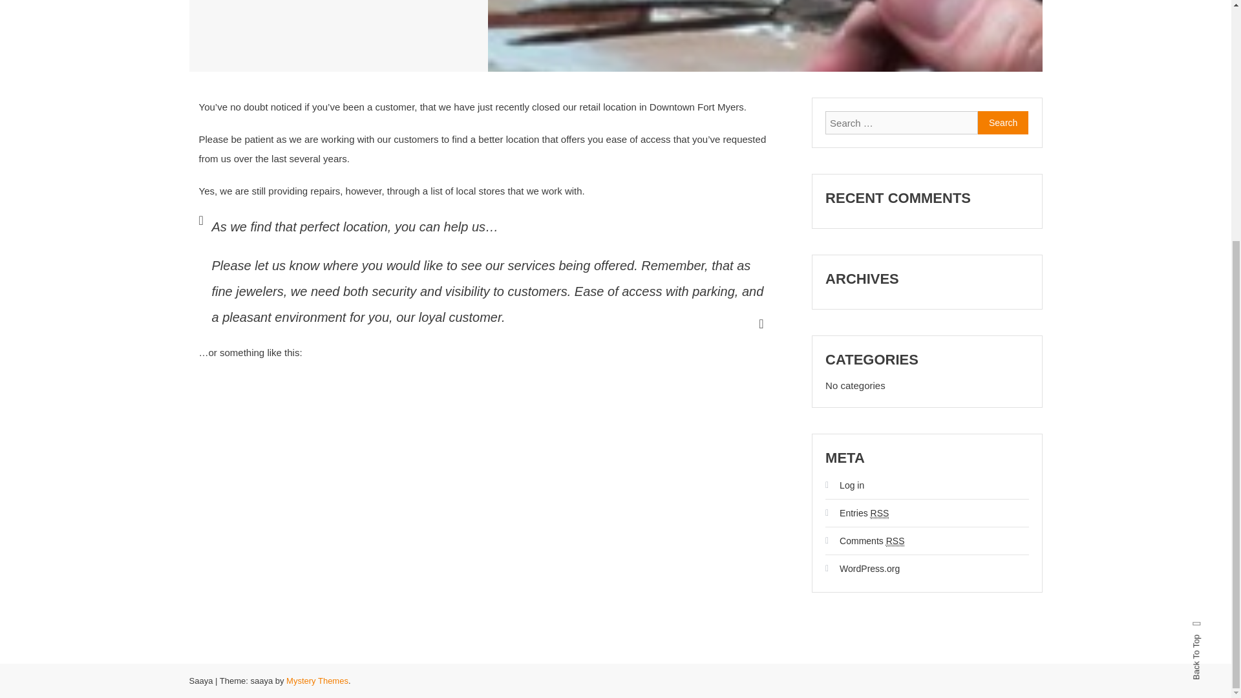 This screenshot has width=1241, height=698. What do you see at coordinates (317, 681) in the screenshot?
I see `Mystery Themes` at bounding box center [317, 681].